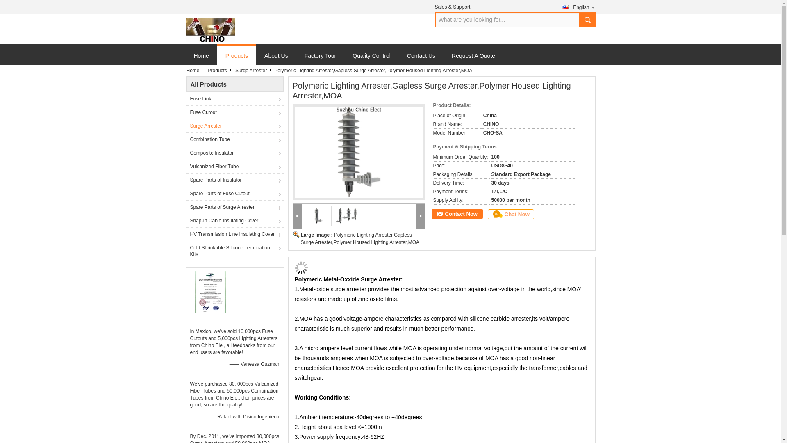 This screenshot has width=787, height=443. Describe the element at coordinates (511, 214) in the screenshot. I see `Chat Now` at that location.